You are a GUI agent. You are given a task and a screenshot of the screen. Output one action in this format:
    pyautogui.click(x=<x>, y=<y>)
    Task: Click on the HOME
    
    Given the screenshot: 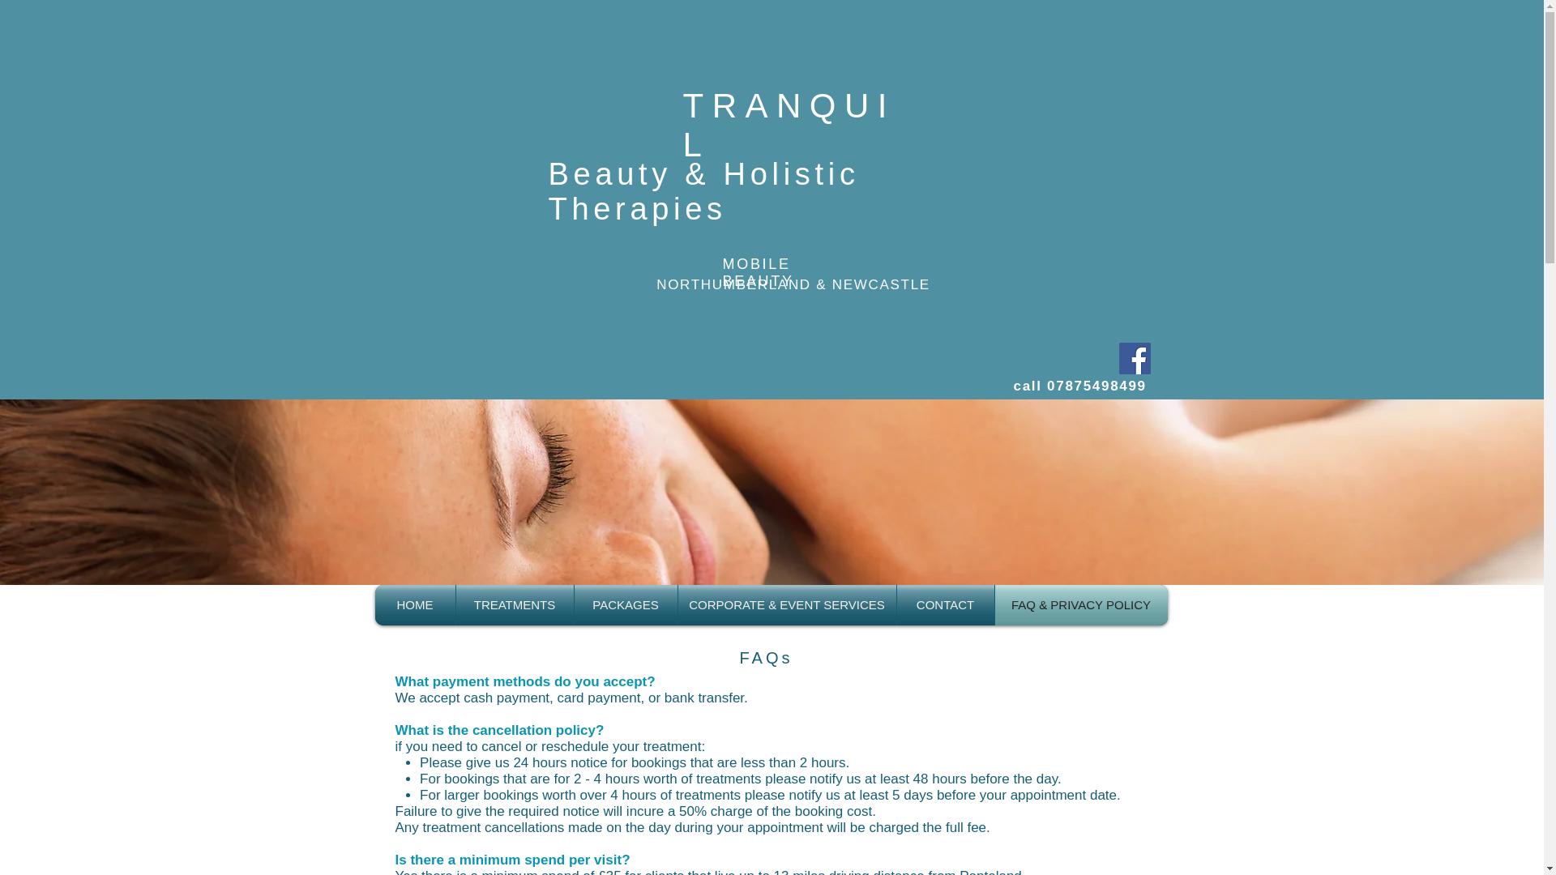 What is the action you would take?
    pyautogui.click(x=414, y=605)
    